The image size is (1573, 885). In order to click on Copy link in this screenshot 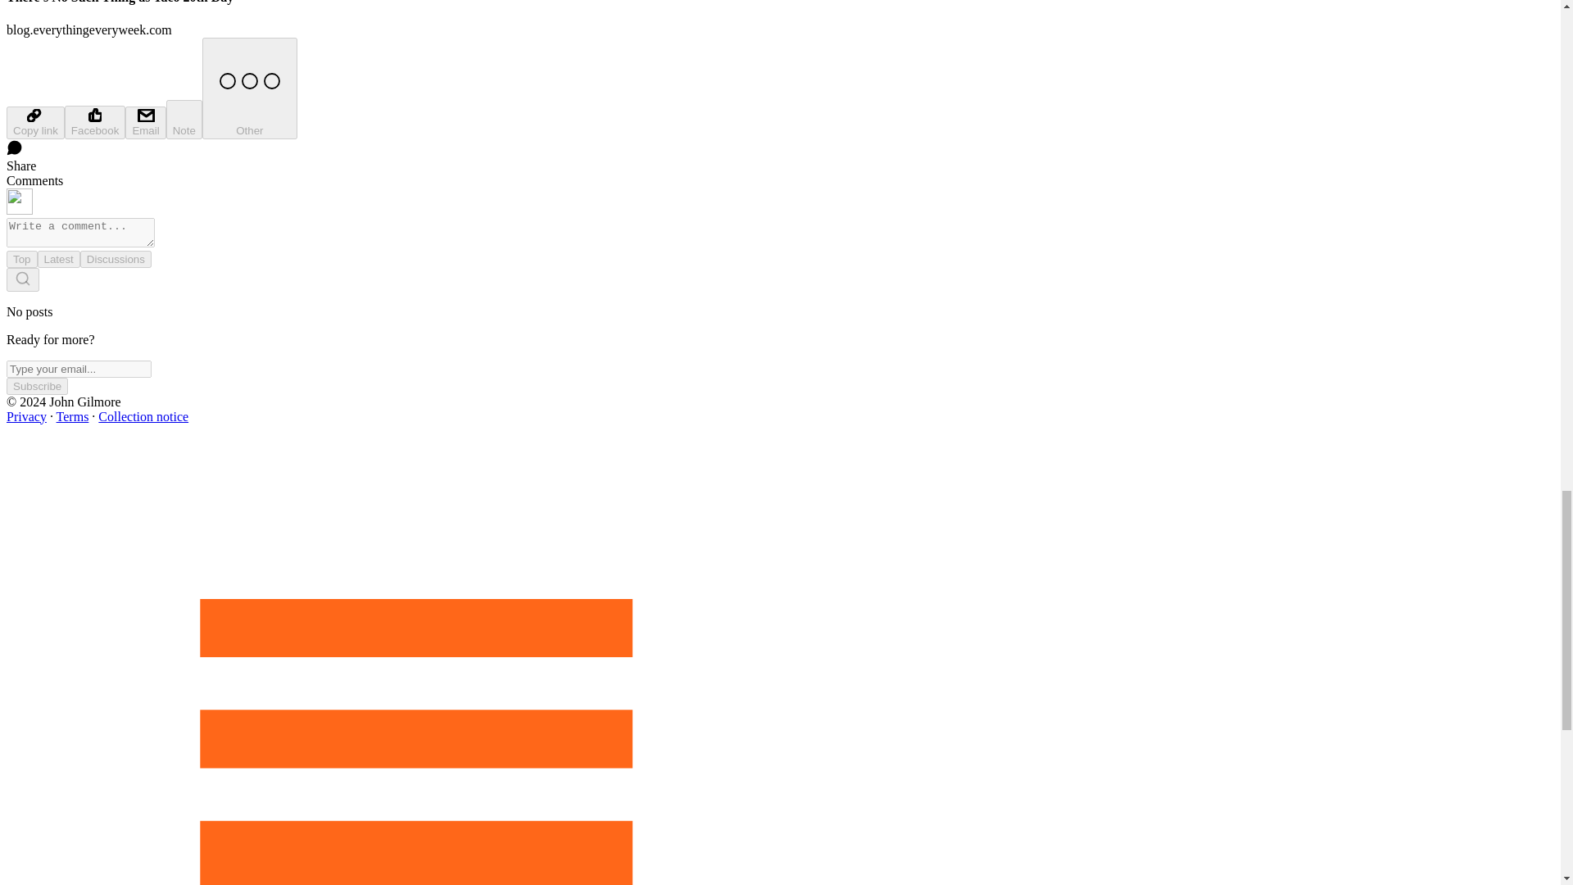, I will do `click(34, 122)`.